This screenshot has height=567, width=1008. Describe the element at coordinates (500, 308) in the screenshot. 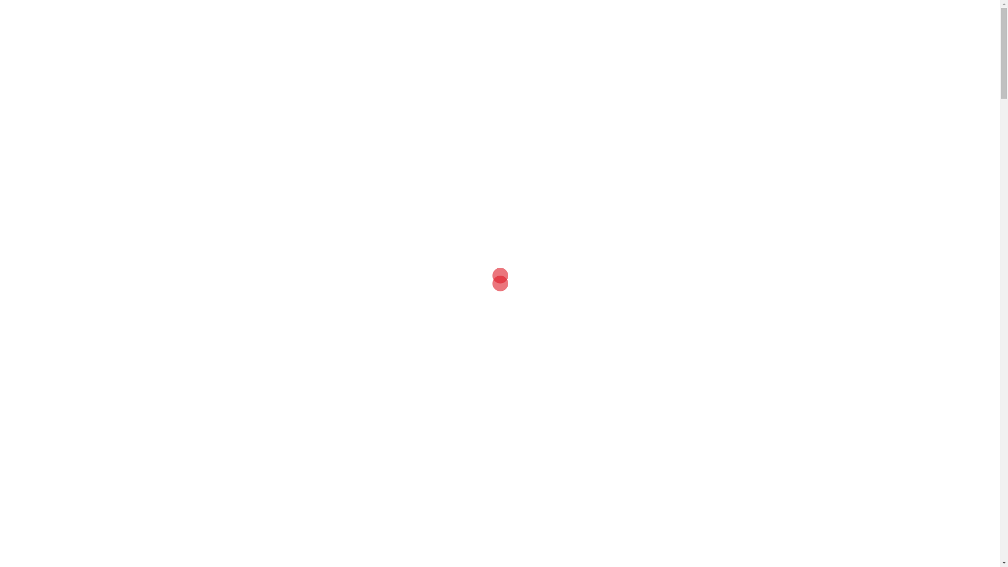

I see `Banana Ghosts` at that location.